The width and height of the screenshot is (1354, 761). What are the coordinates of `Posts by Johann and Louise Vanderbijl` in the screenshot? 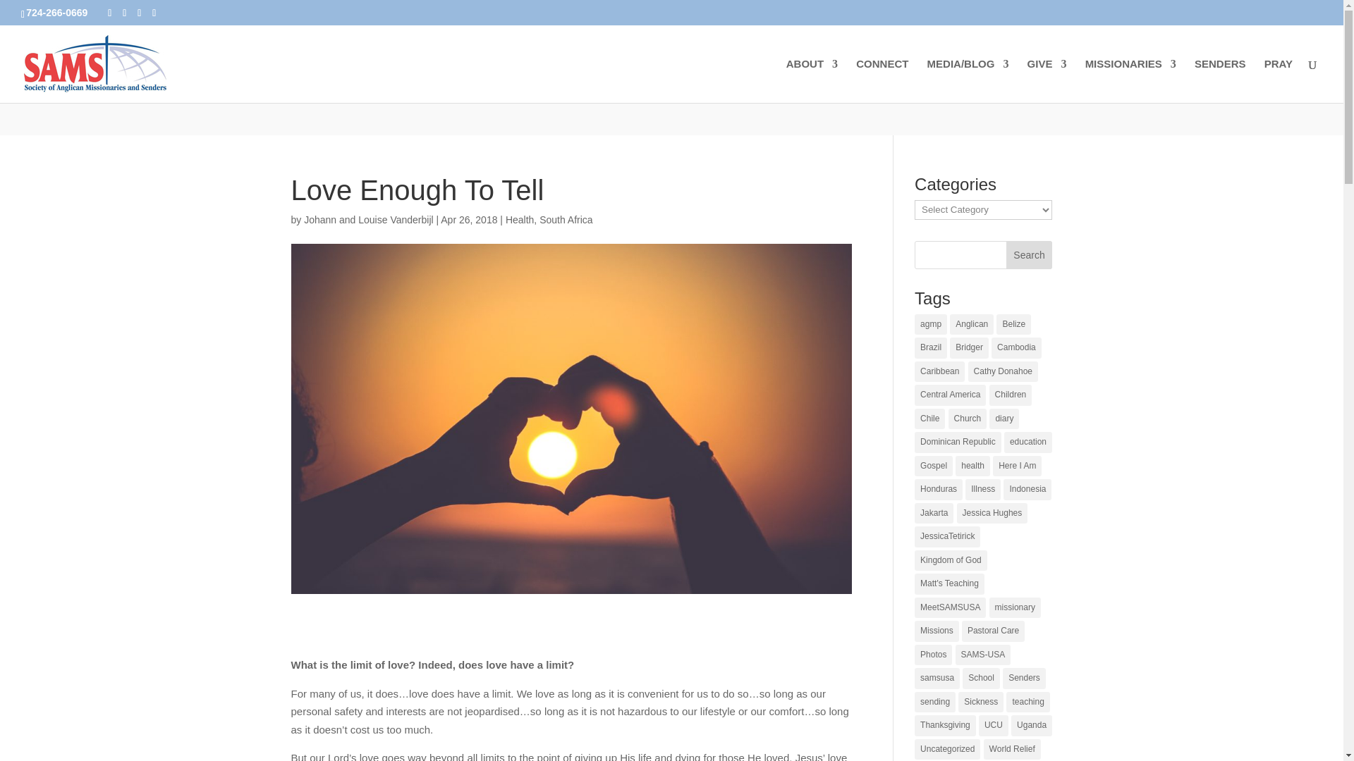 It's located at (368, 219).